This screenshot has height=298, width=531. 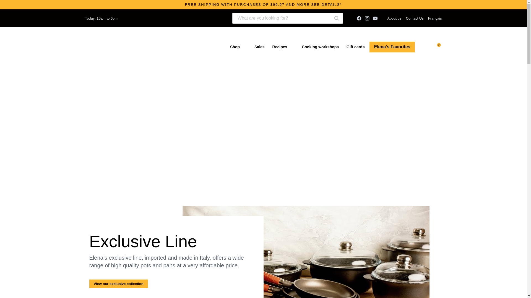 What do you see at coordinates (96, 47) in the screenshot?
I see `Quincaillerie Dante` at bounding box center [96, 47].